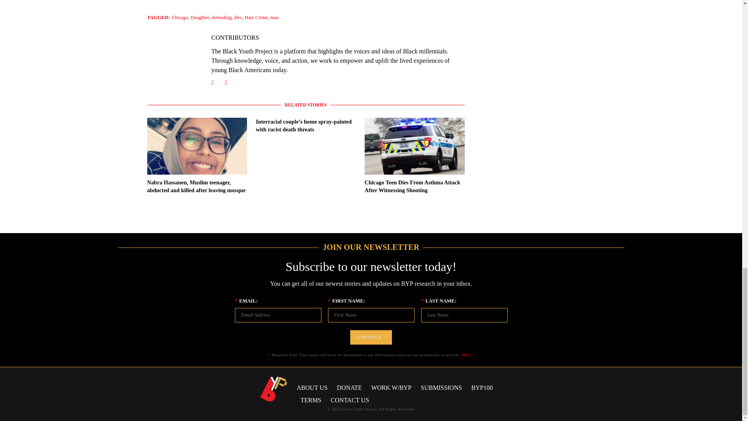 The image size is (748, 421). What do you see at coordinates (221, 17) in the screenshot?
I see `defending` at bounding box center [221, 17].